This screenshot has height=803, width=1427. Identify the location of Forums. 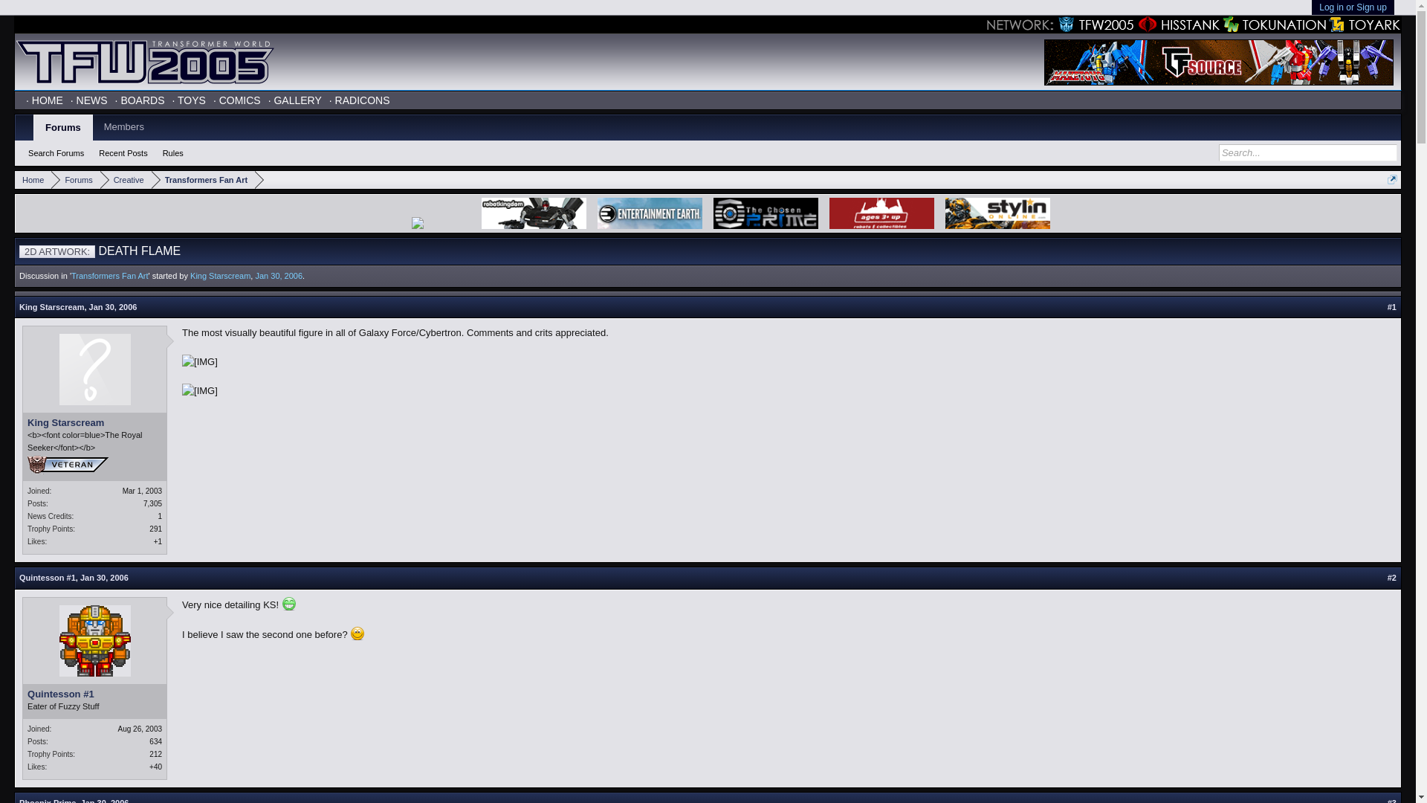
(76, 180).